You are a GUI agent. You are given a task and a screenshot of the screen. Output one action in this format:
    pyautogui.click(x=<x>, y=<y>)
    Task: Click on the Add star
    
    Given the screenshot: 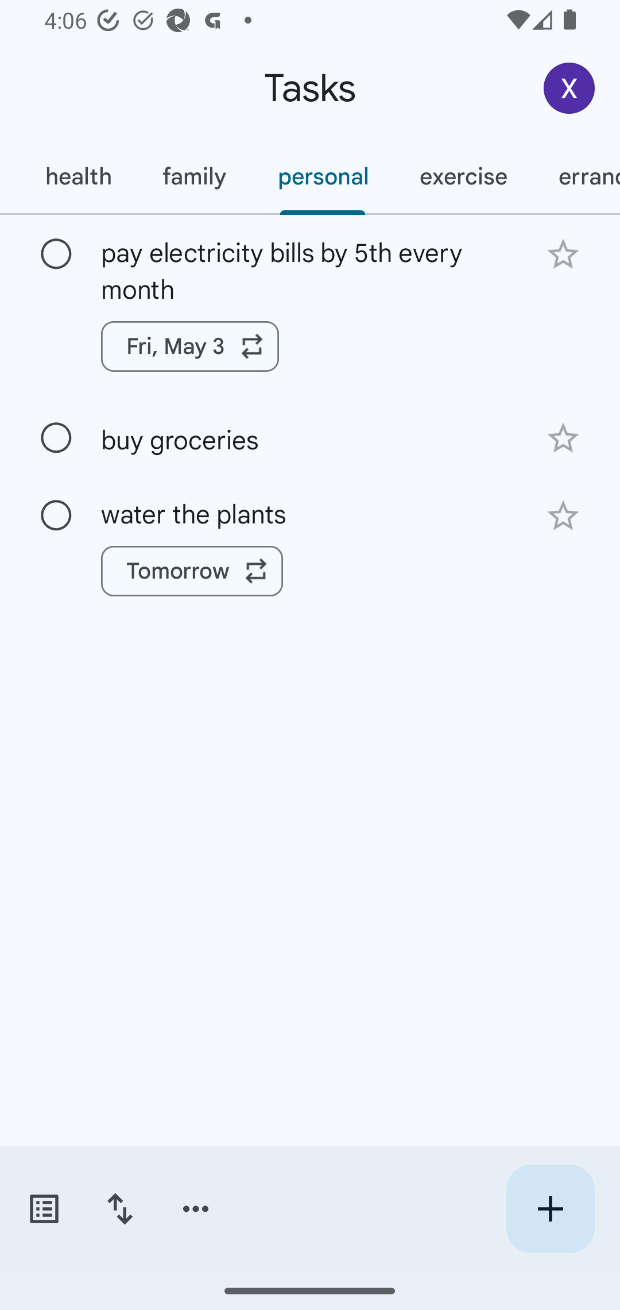 What is the action you would take?
    pyautogui.click(x=563, y=516)
    